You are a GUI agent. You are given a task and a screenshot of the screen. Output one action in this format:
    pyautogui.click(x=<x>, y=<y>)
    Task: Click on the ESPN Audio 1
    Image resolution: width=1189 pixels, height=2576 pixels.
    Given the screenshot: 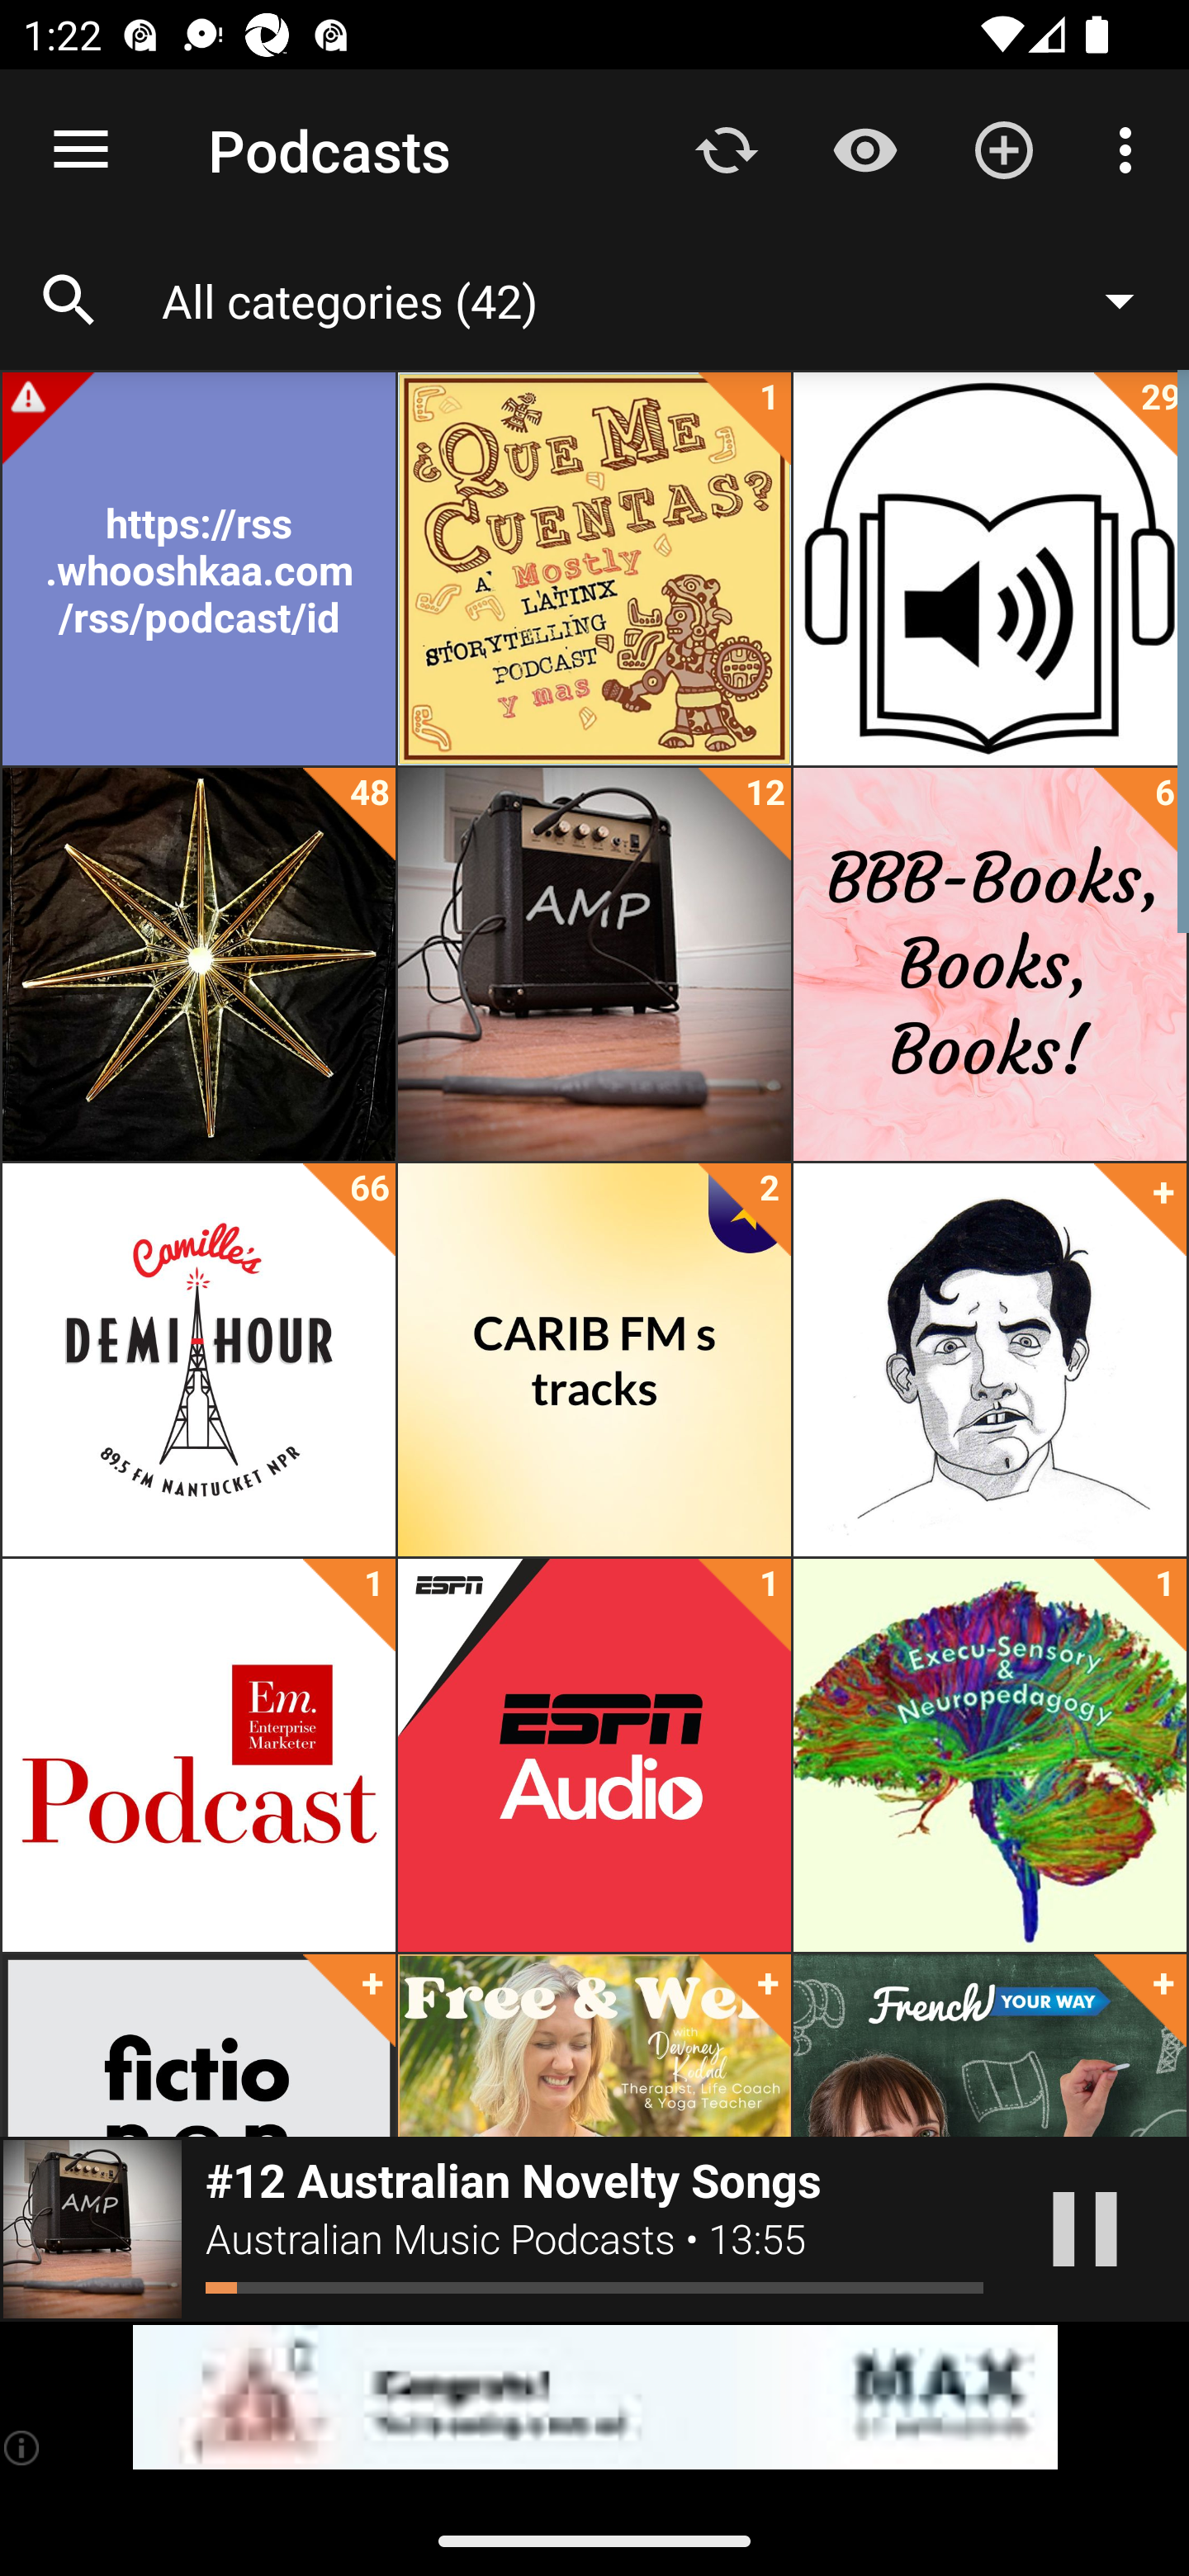 What is the action you would take?
    pyautogui.click(x=594, y=1755)
    